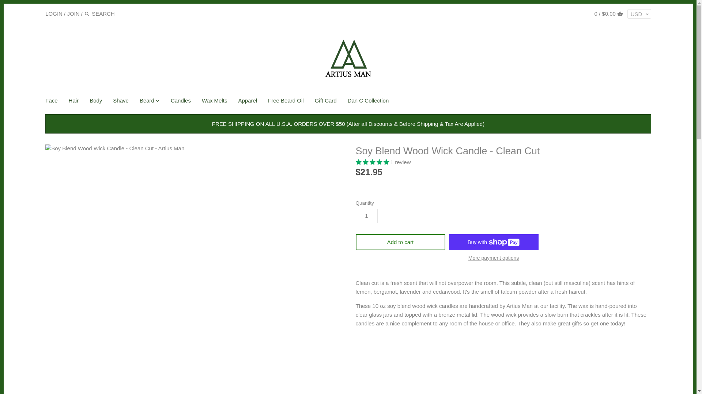 The height and width of the screenshot is (394, 702). Describe the element at coordinates (247, 102) in the screenshot. I see `Apparel` at that location.